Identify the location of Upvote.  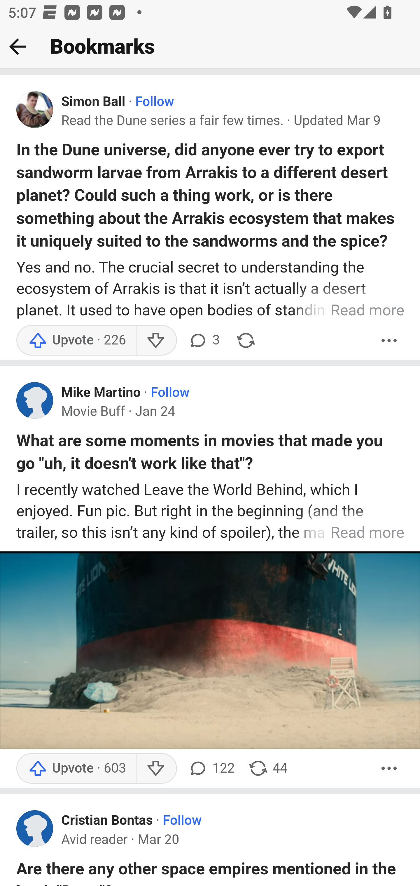
(76, 340).